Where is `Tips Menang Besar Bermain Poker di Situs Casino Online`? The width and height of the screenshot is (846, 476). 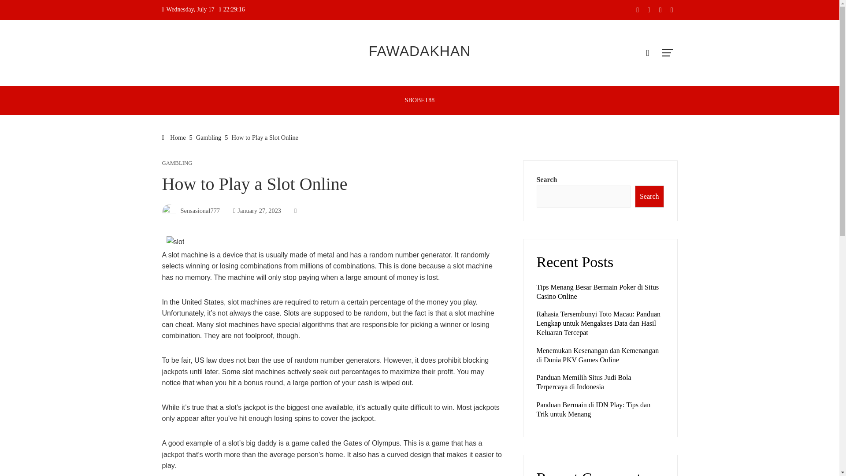 Tips Menang Besar Bermain Poker di Situs Casino Online is located at coordinates (597, 292).